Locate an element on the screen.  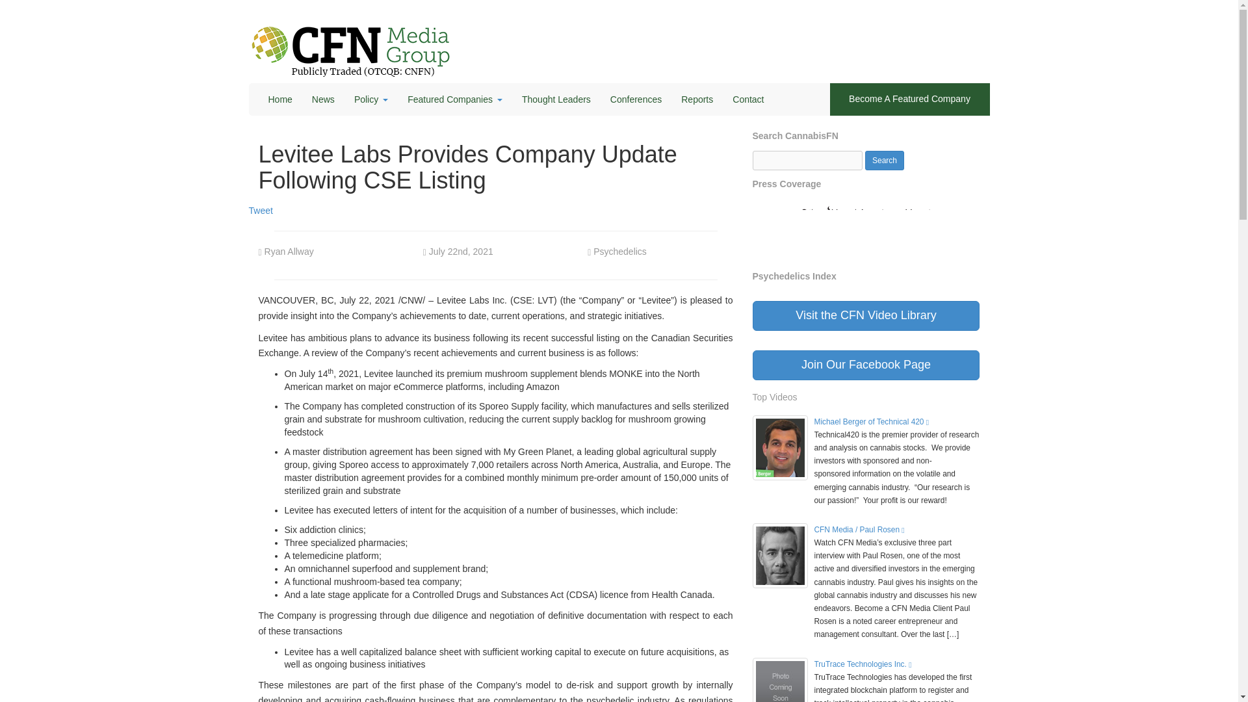
Search is located at coordinates (884, 161).